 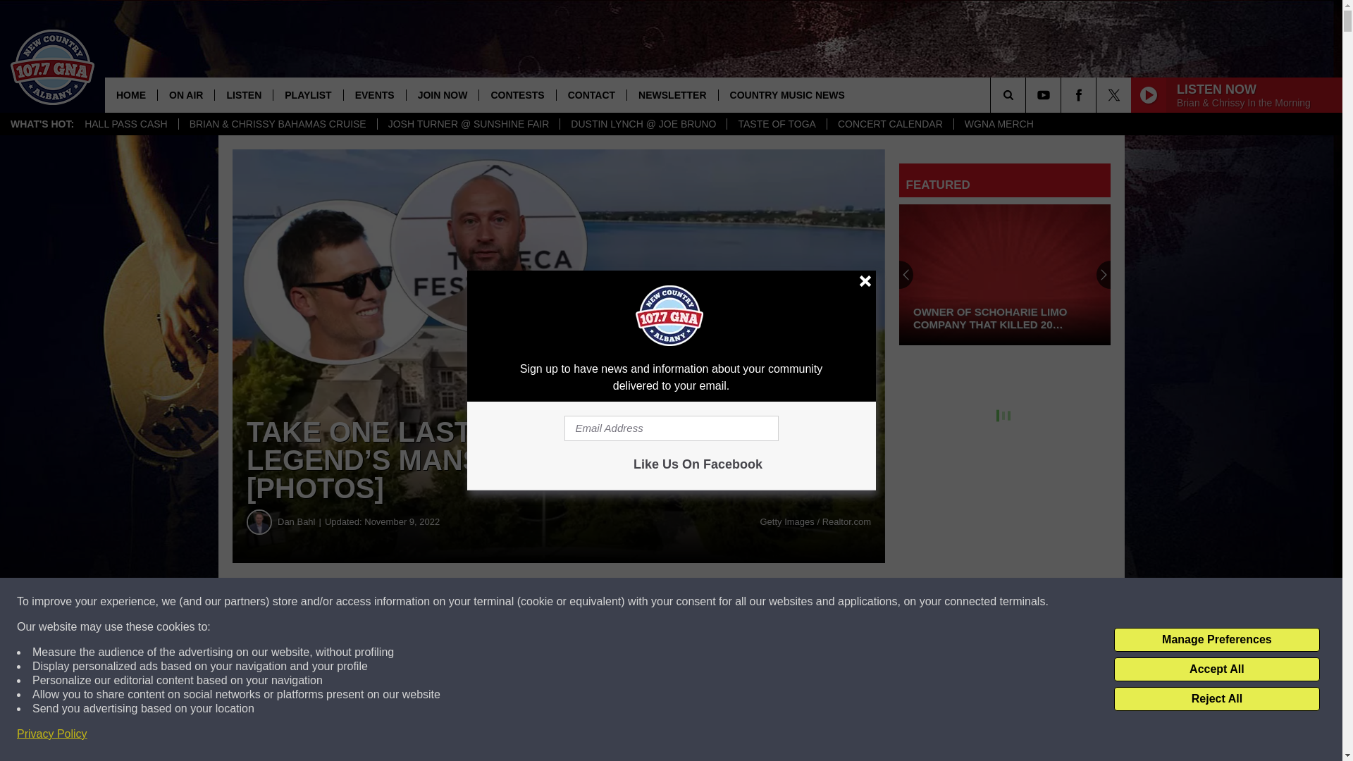 I want to click on Share on Twitter, so click(x=689, y=602).